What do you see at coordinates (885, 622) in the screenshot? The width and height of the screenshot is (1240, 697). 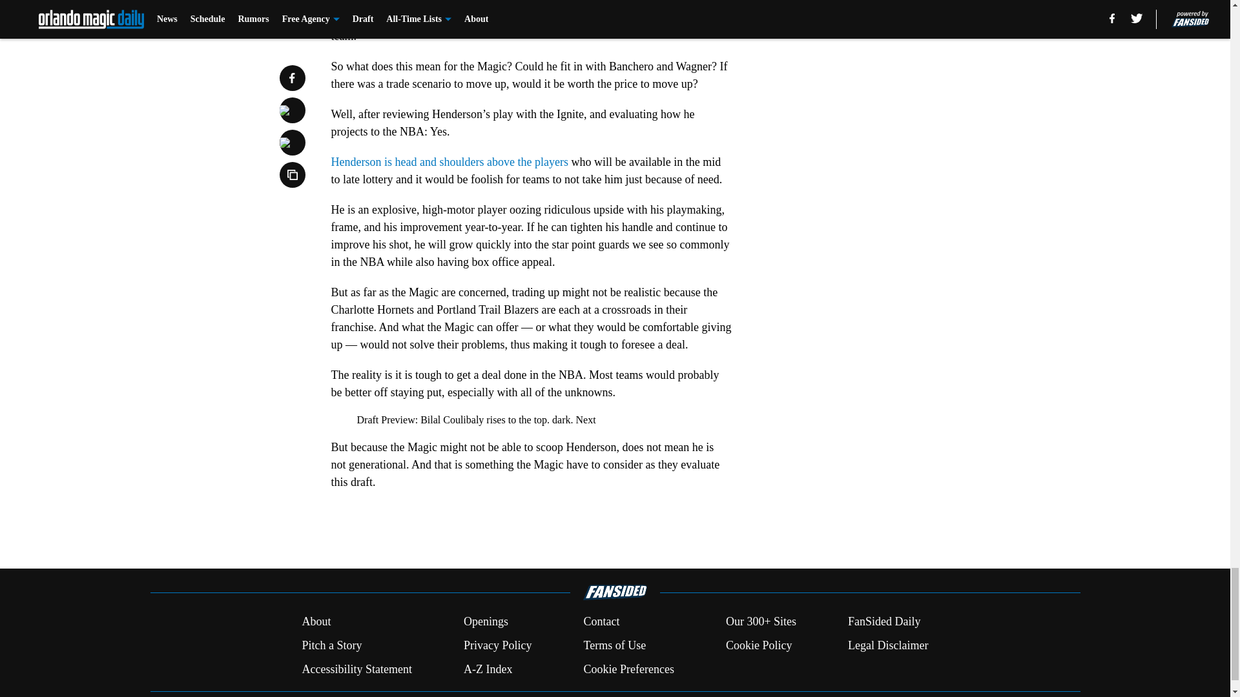 I see `FanSided Daily` at bounding box center [885, 622].